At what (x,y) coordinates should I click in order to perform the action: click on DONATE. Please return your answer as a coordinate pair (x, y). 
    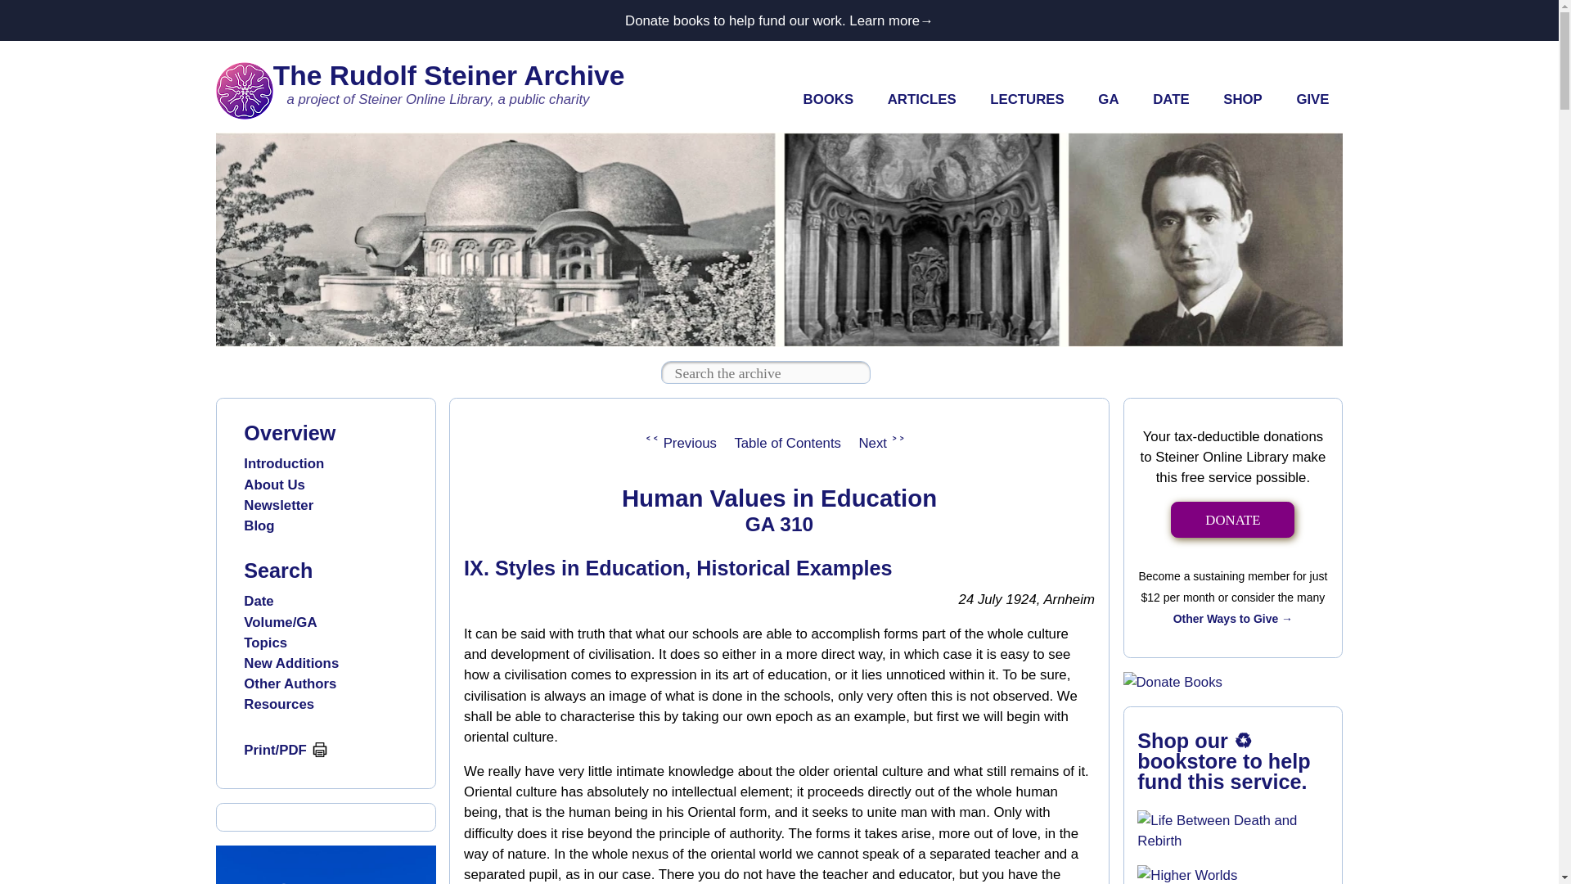
    Looking at the image, I should click on (1232, 520).